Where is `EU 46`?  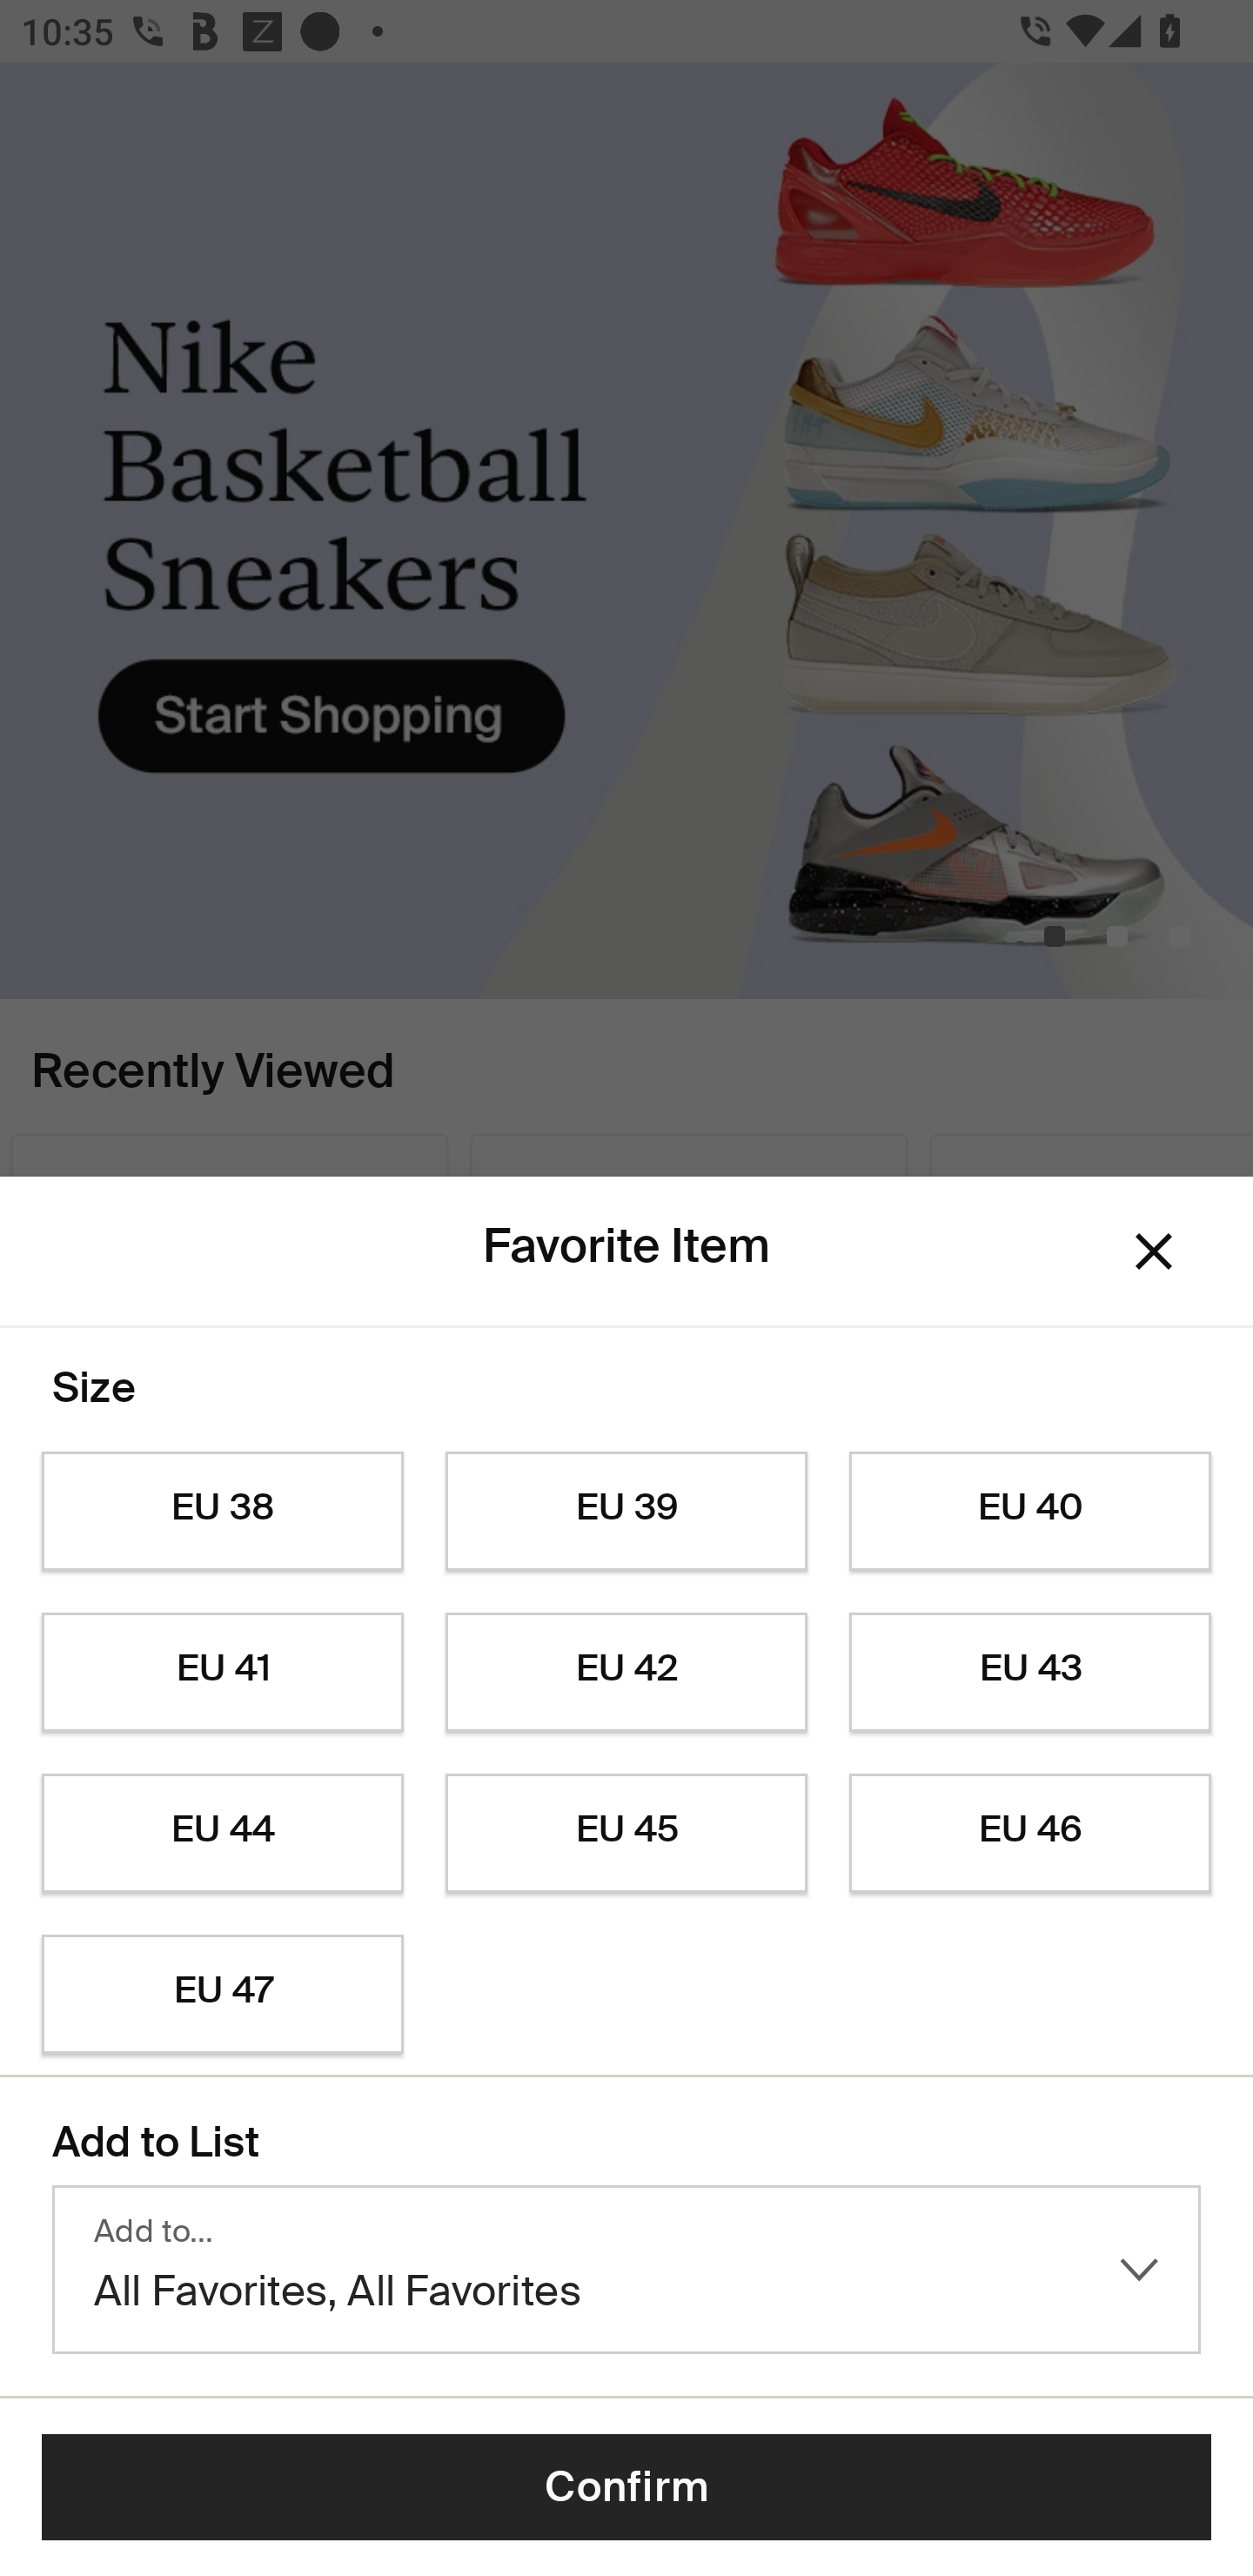 EU 46 is located at coordinates (1030, 1834).